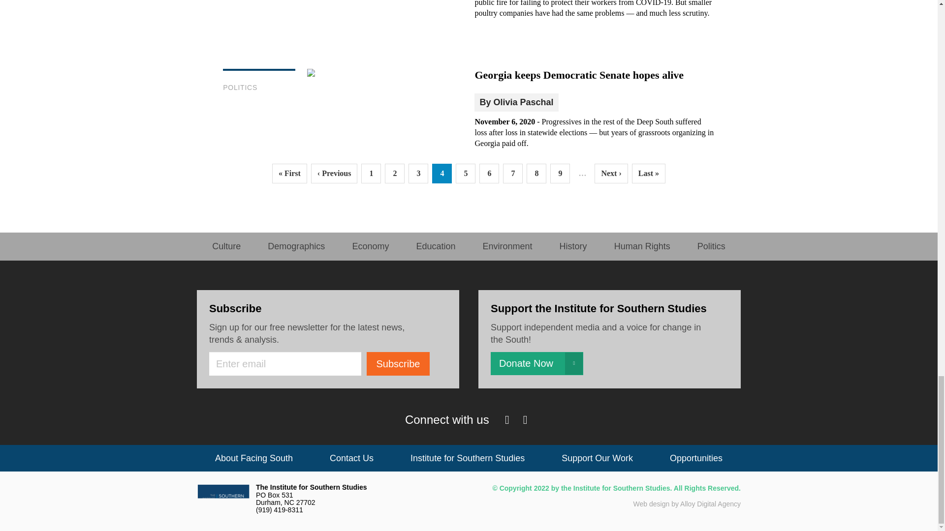 The width and height of the screenshot is (945, 531). What do you see at coordinates (512, 173) in the screenshot?
I see `Go to page 7` at bounding box center [512, 173].